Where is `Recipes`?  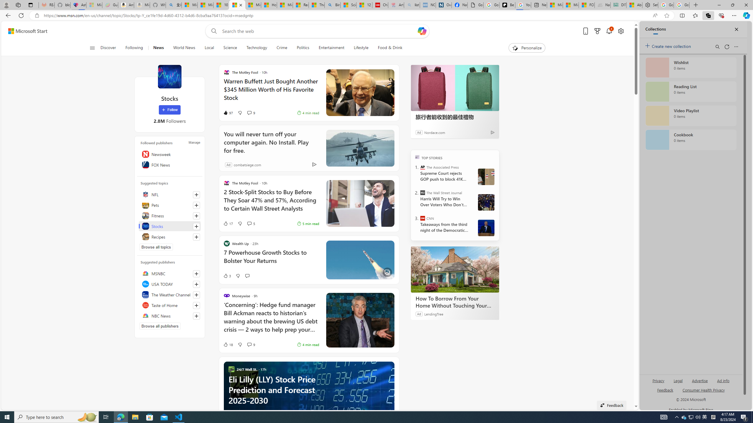 Recipes is located at coordinates (169, 237).